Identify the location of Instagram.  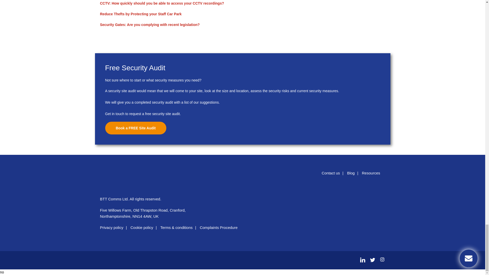
(381, 260).